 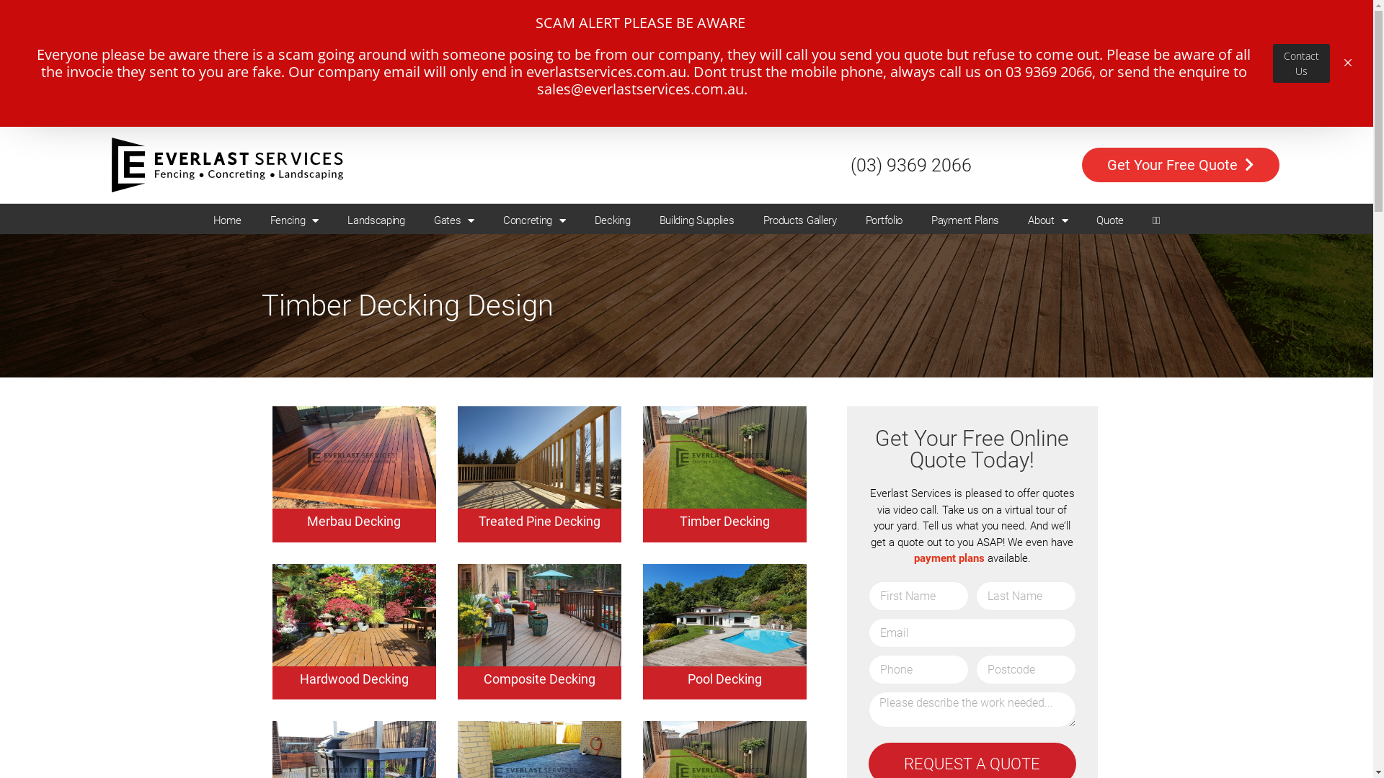 I want to click on Get Your Free Quote, so click(x=1181, y=38).